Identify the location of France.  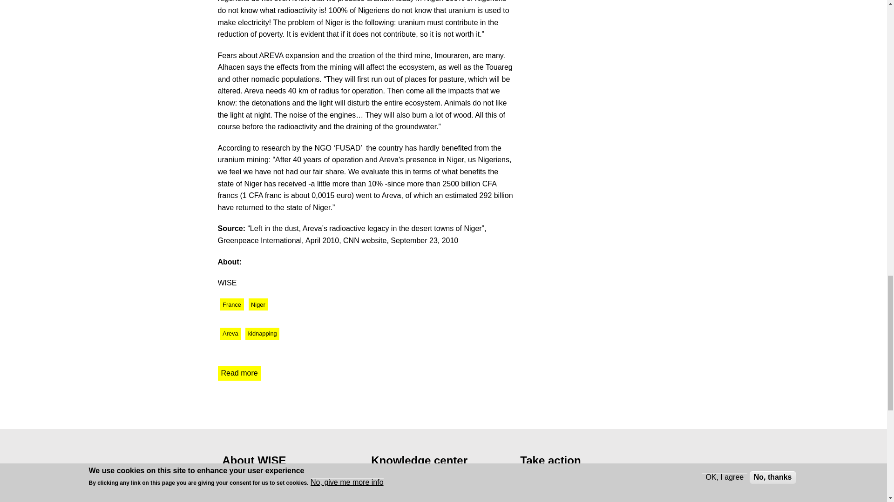
(231, 304).